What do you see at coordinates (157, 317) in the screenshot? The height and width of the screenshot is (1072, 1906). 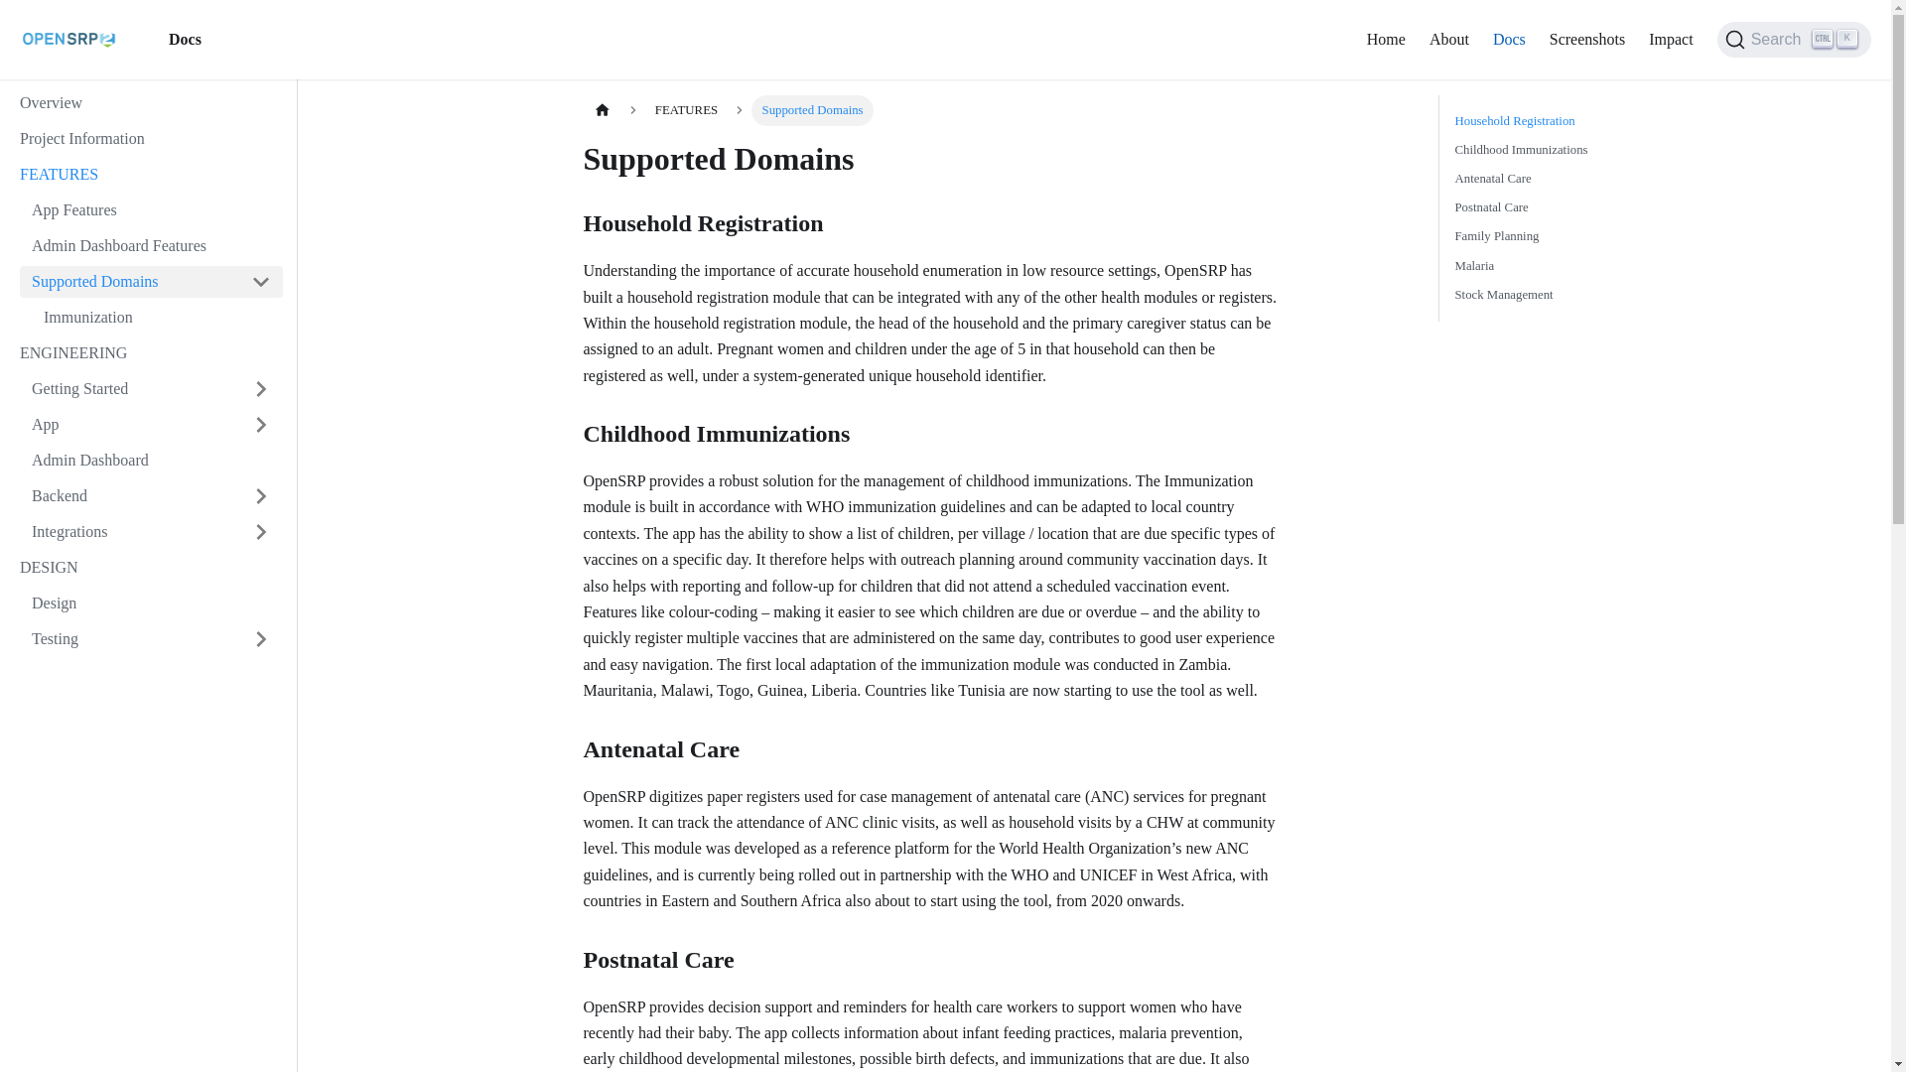 I see `Immunization` at bounding box center [157, 317].